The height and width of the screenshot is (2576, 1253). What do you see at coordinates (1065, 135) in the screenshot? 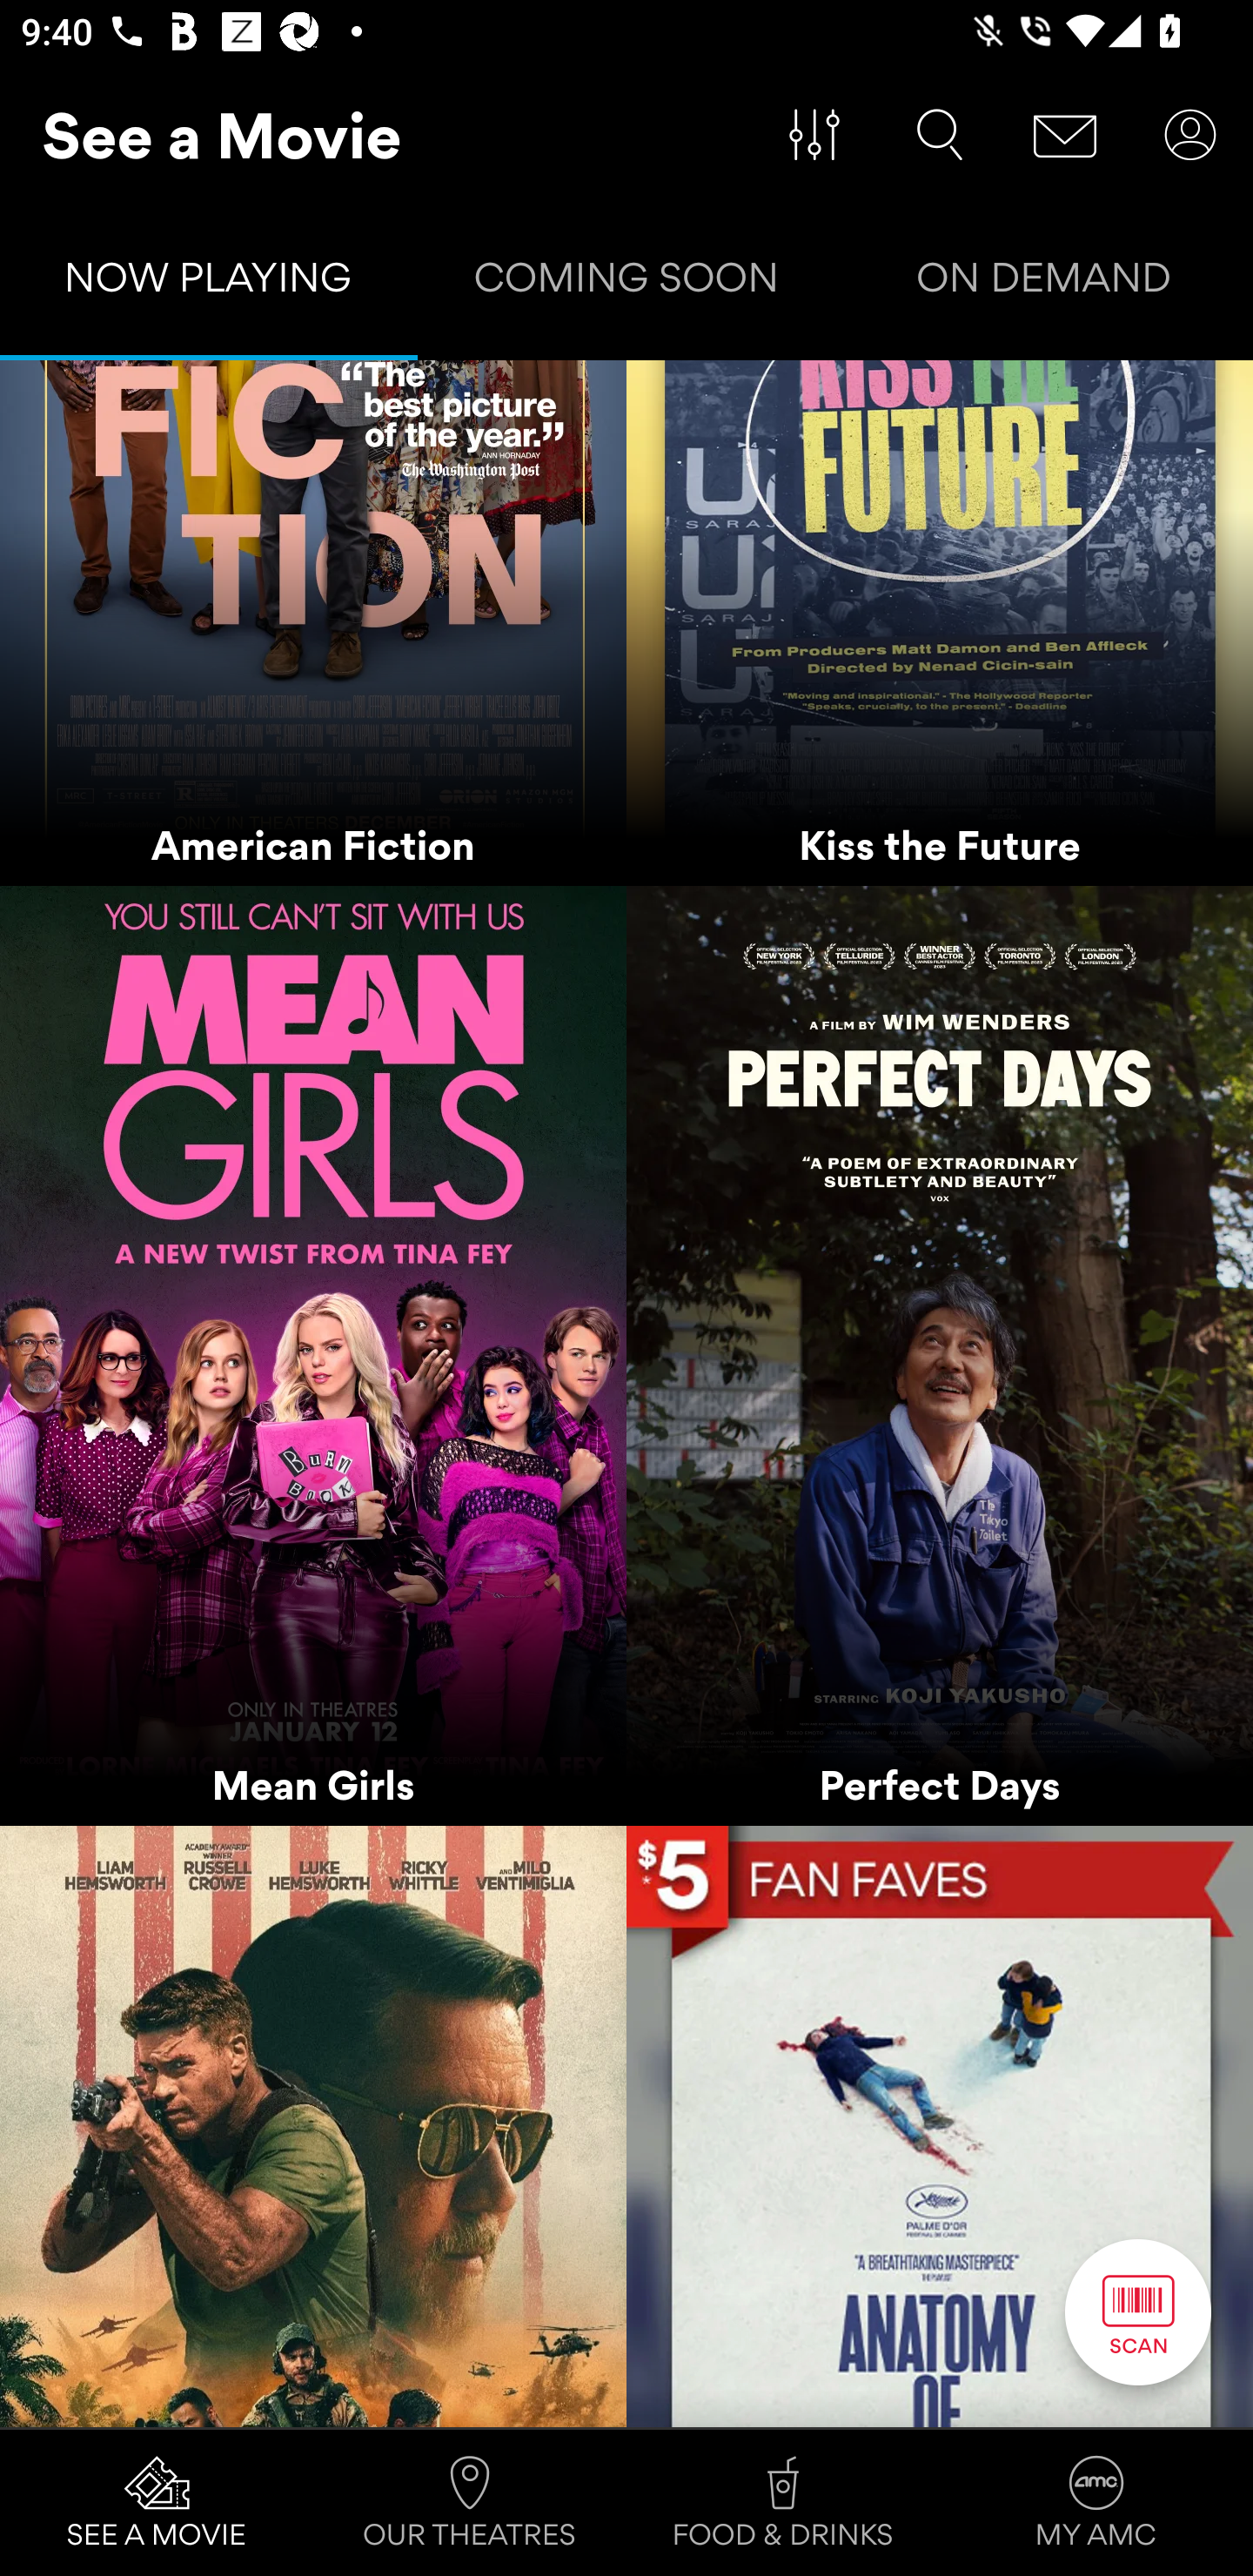
I see `Message Center` at bounding box center [1065, 135].